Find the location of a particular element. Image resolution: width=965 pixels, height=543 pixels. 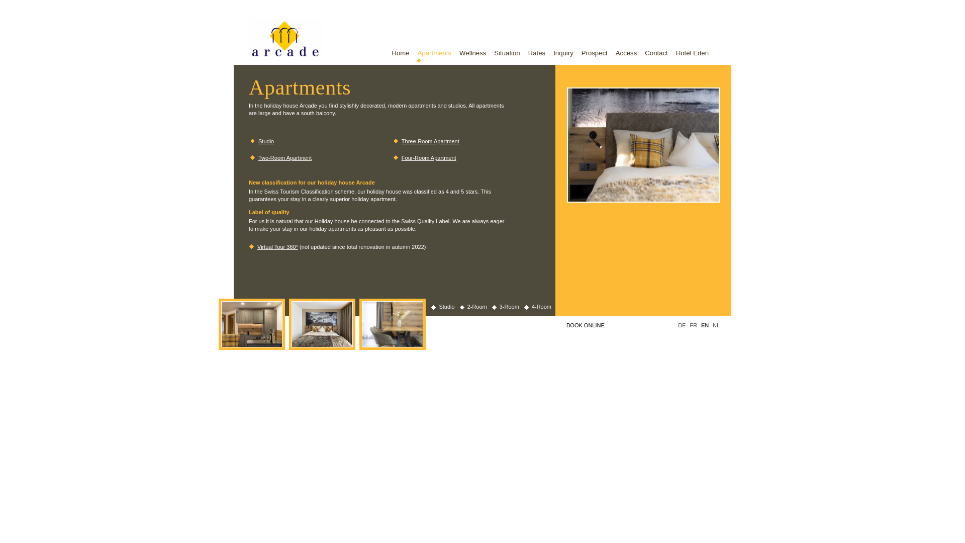

Situation is located at coordinates (507, 56).